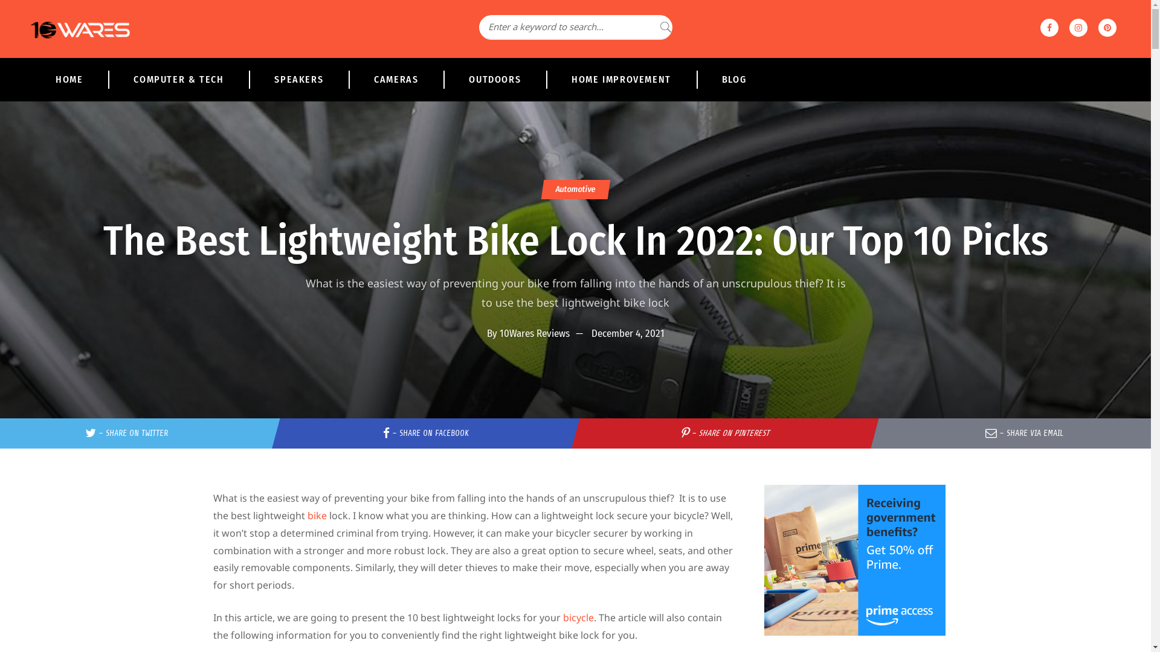  Describe the element at coordinates (534, 333) in the screenshot. I see `10Wares Reviews` at that location.